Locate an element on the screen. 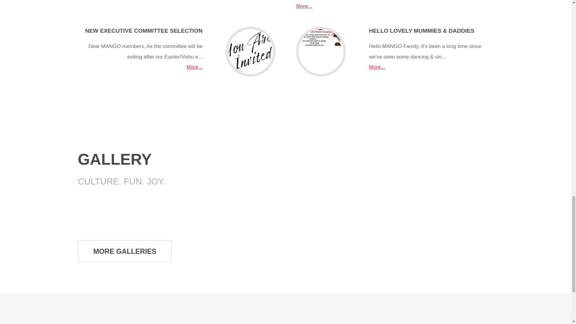 Image resolution: width=576 pixels, height=324 pixels. More... is located at coordinates (194, 67).